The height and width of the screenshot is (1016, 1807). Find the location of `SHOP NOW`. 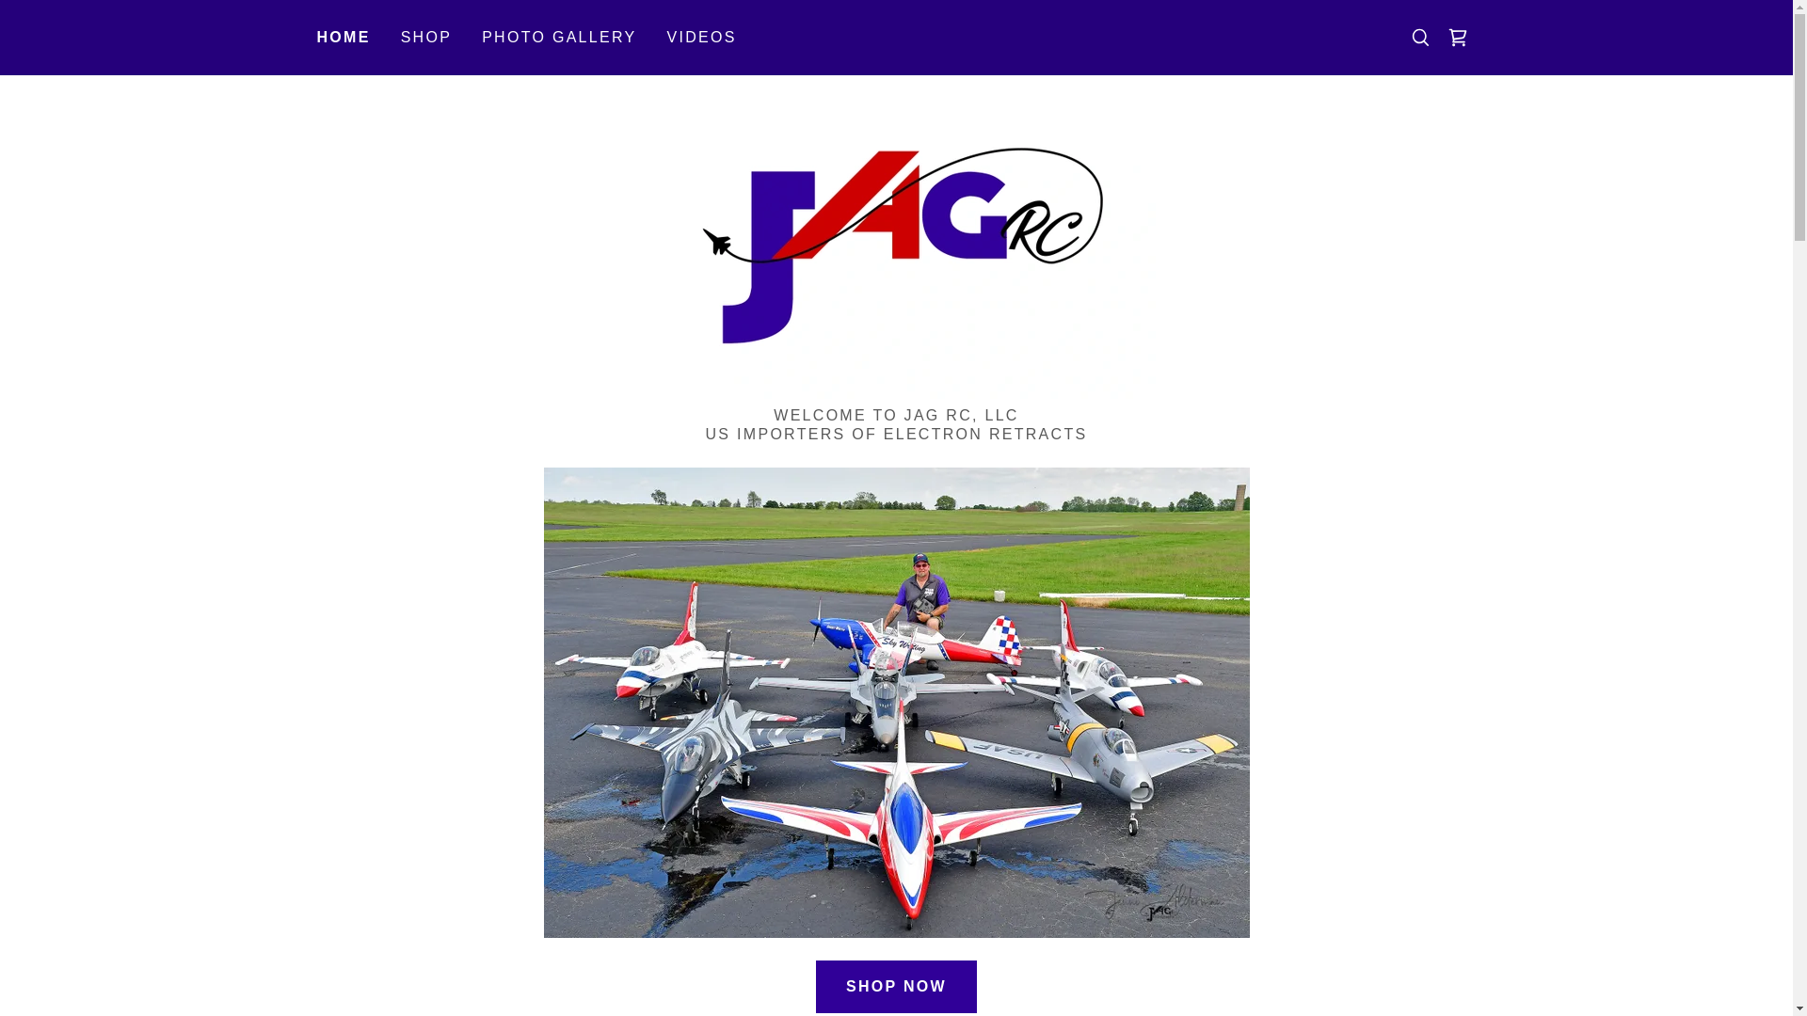

SHOP NOW is located at coordinates (896, 986).